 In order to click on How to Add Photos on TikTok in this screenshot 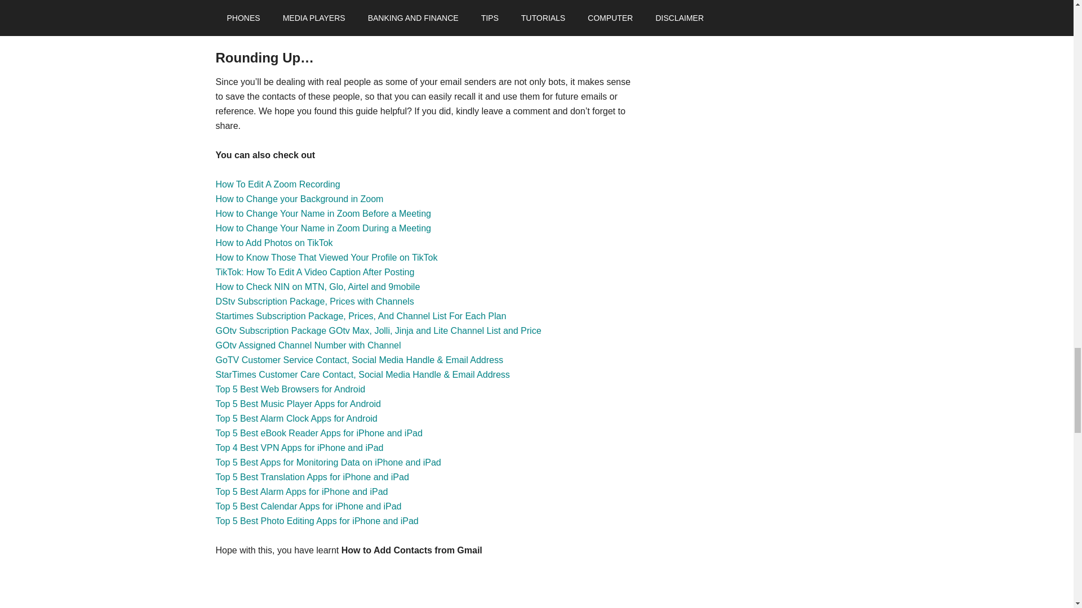, I will do `click(274, 243)`.